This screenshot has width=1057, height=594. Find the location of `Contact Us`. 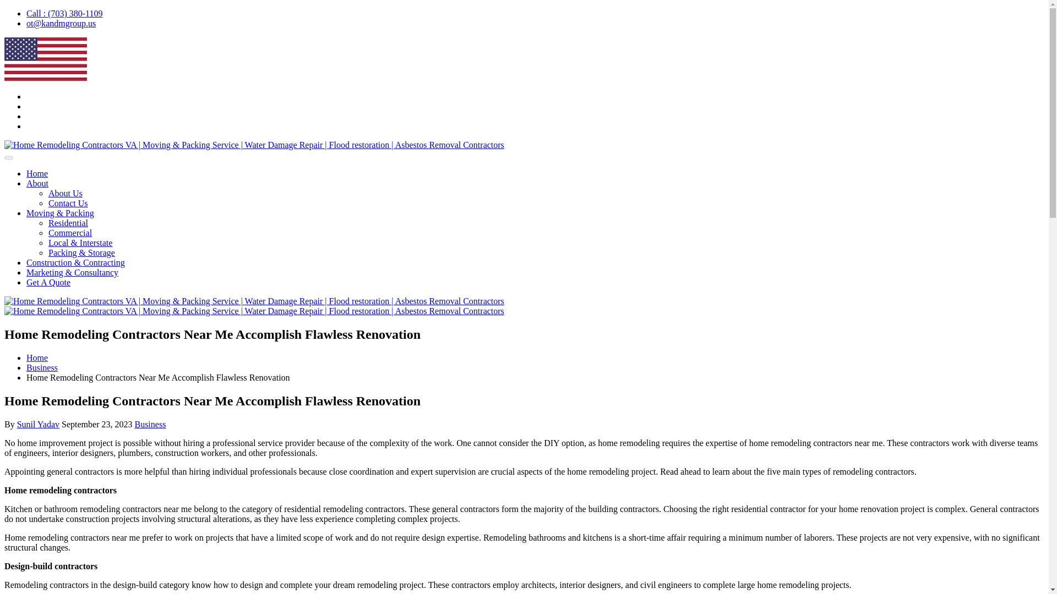

Contact Us is located at coordinates (68, 203).